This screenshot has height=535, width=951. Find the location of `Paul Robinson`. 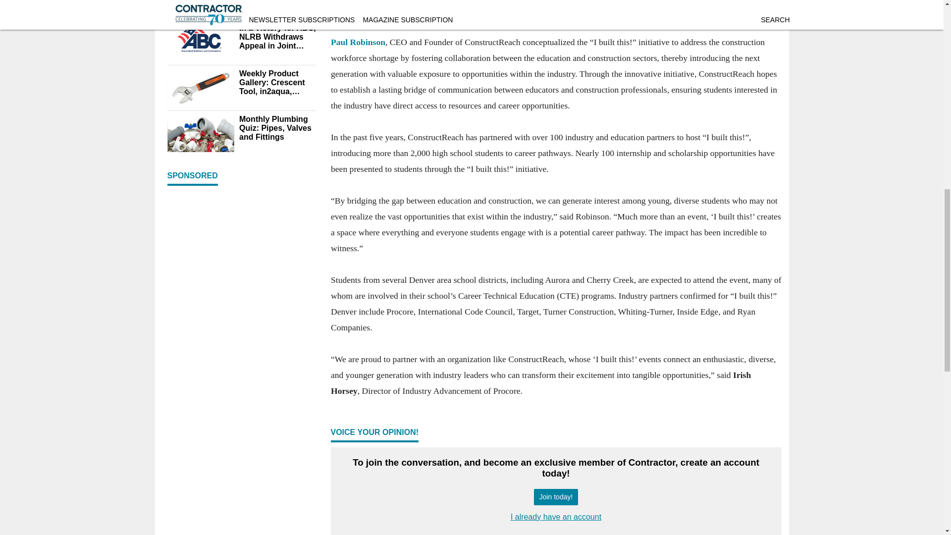

Paul Robinson is located at coordinates (358, 42).